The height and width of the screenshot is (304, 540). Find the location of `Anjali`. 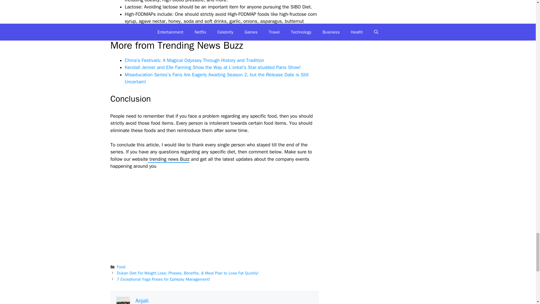

Anjali is located at coordinates (142, 301).